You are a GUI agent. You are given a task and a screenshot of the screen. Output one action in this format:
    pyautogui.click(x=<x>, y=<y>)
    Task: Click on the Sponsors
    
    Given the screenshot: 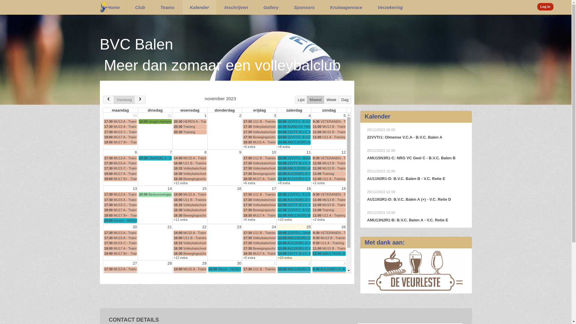 What is the action you would take?
    pyautogui.click(x=304, y=7)
    